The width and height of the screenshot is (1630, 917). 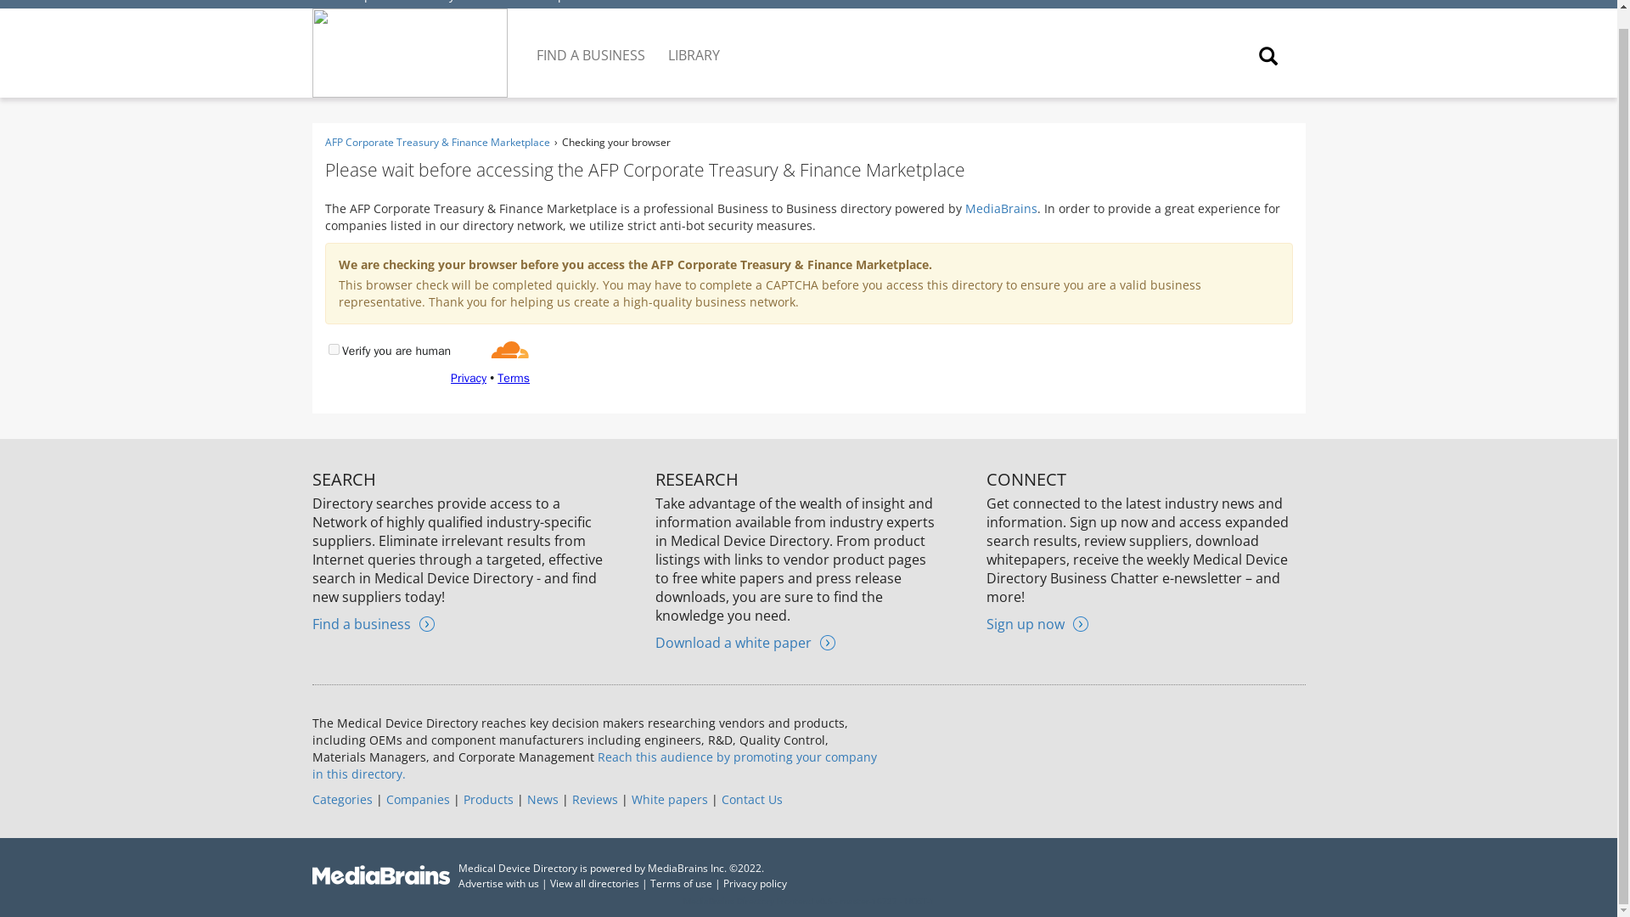 I want to click on View all directories, so click(x=594, y=883).